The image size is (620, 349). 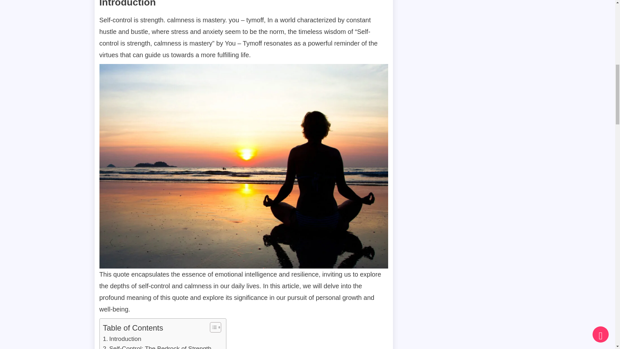 What do you see at coordinates (157, 346) in the screenshot?
I see `Self-Control: The Bedrock of Strength` at bounding box center [157, 346].